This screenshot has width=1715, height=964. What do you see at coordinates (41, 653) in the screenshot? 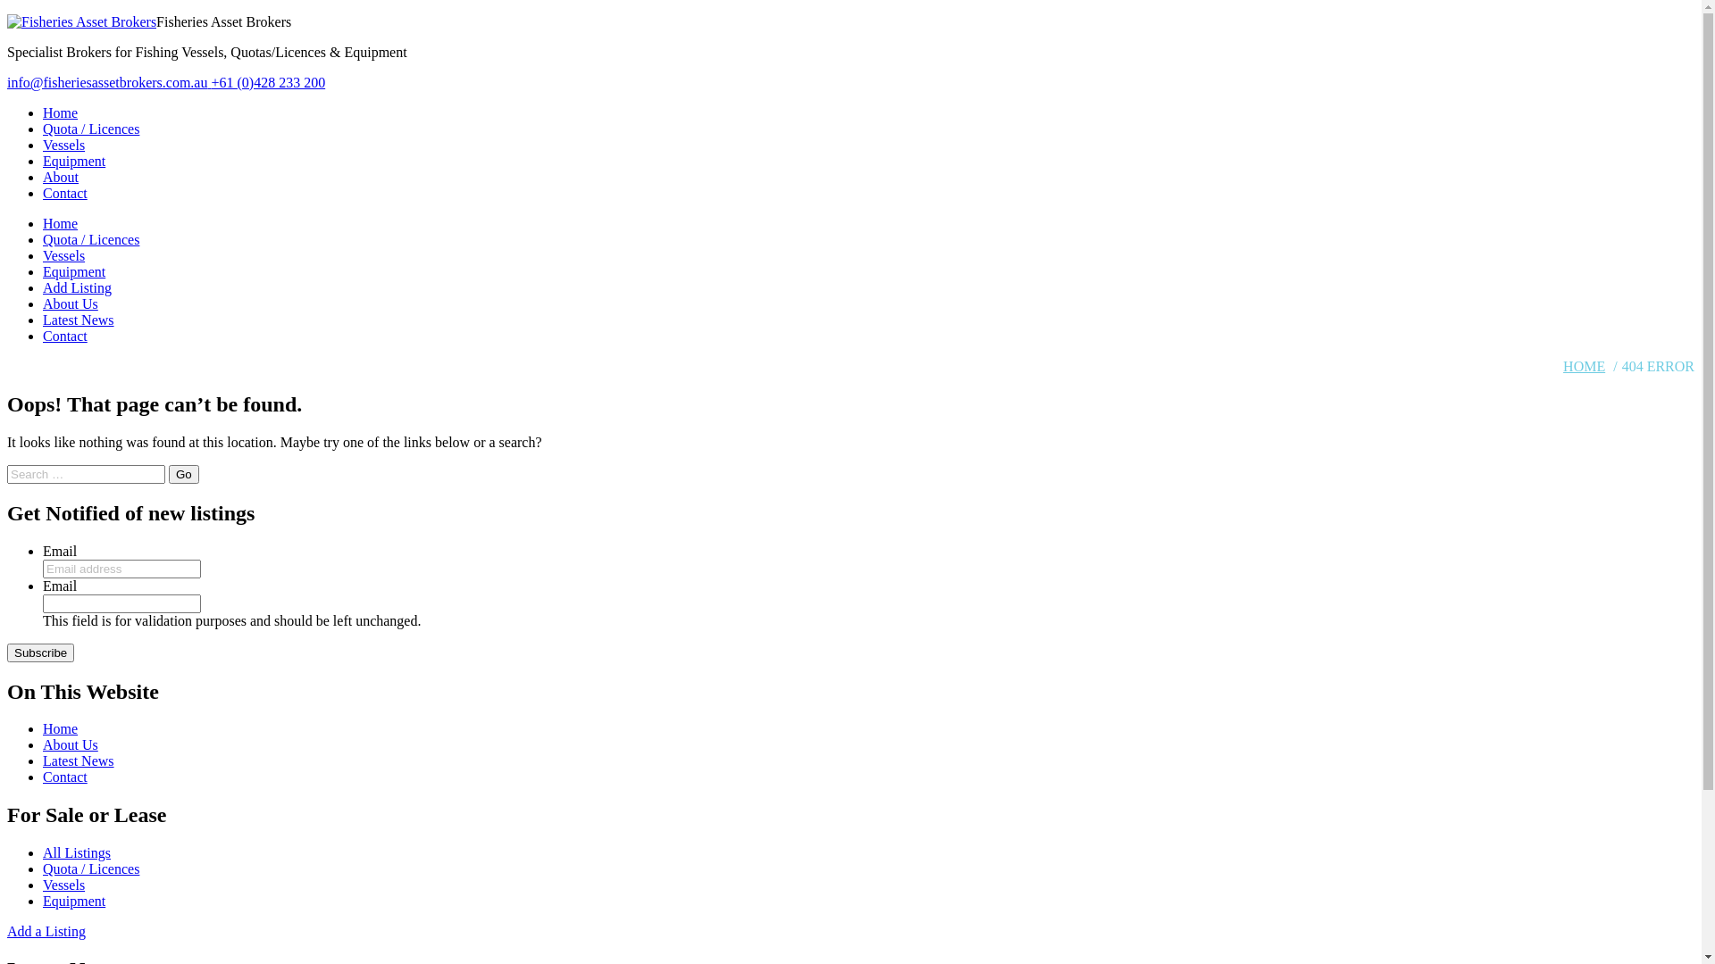
I see `Subscribe` at bounding box center [41, 653].